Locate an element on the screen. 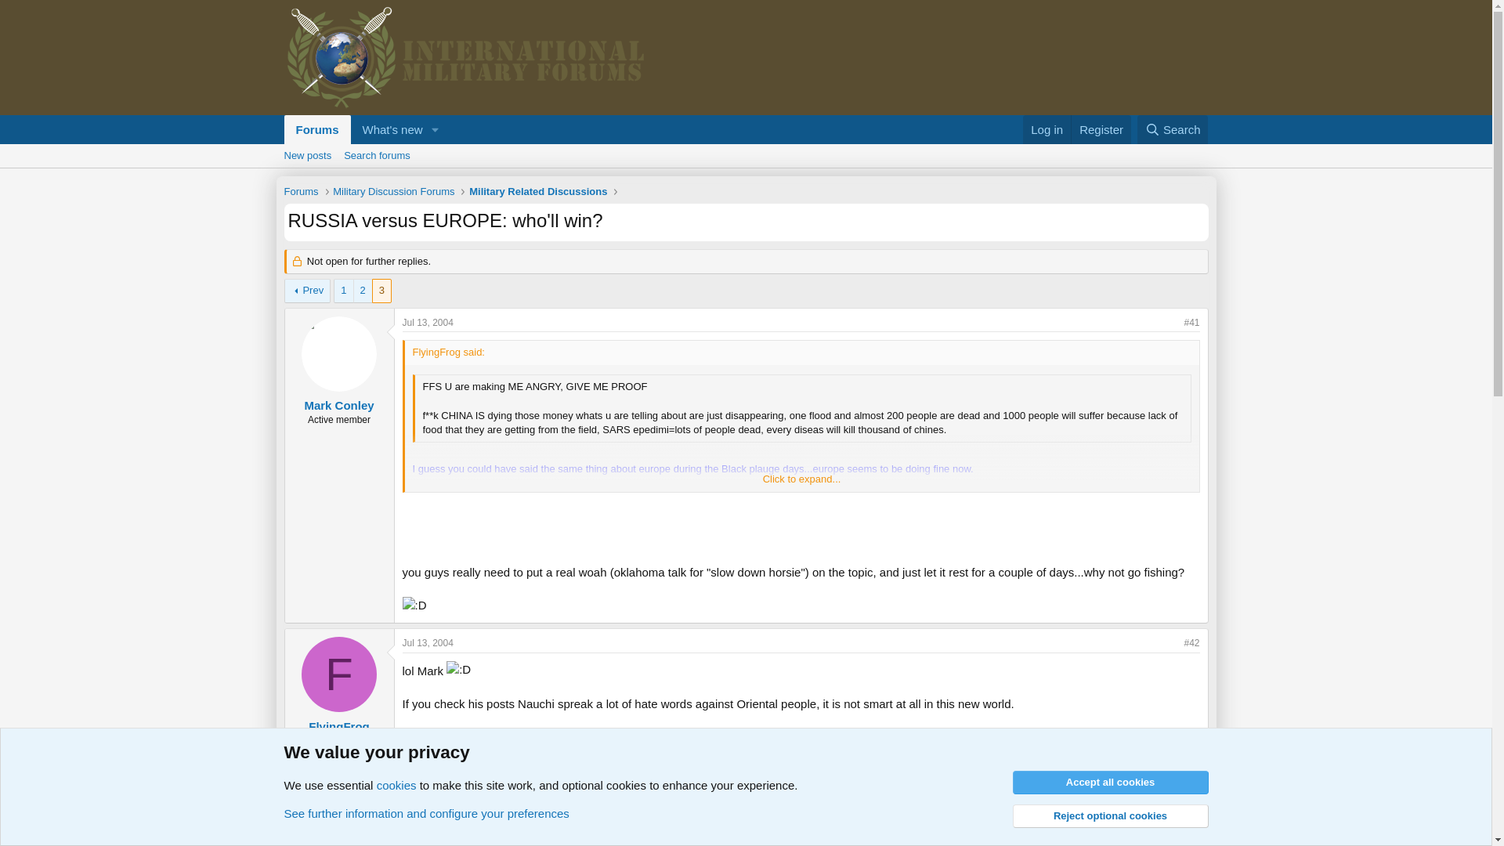 The height and width of the screenshot is (846, 1504). What's new is located at coordinates (301, 193).